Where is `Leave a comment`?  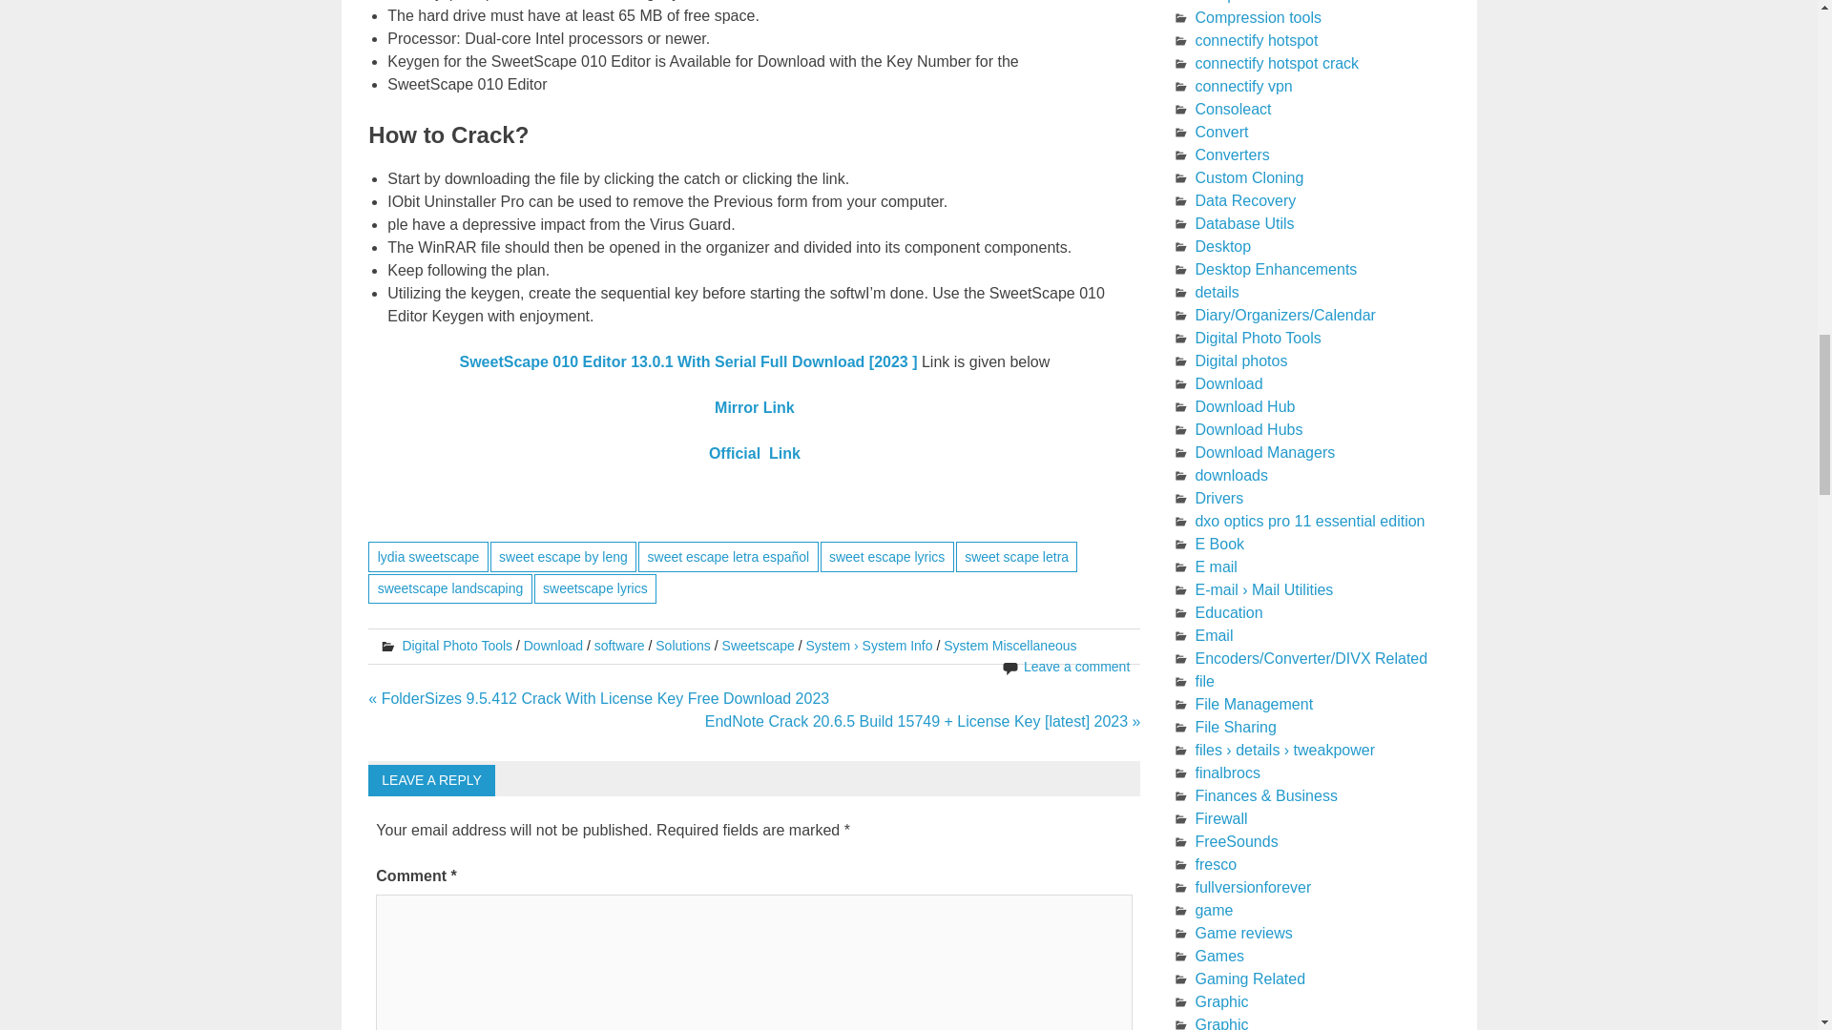
Leave a comment is located at coordinates (1076, 667).